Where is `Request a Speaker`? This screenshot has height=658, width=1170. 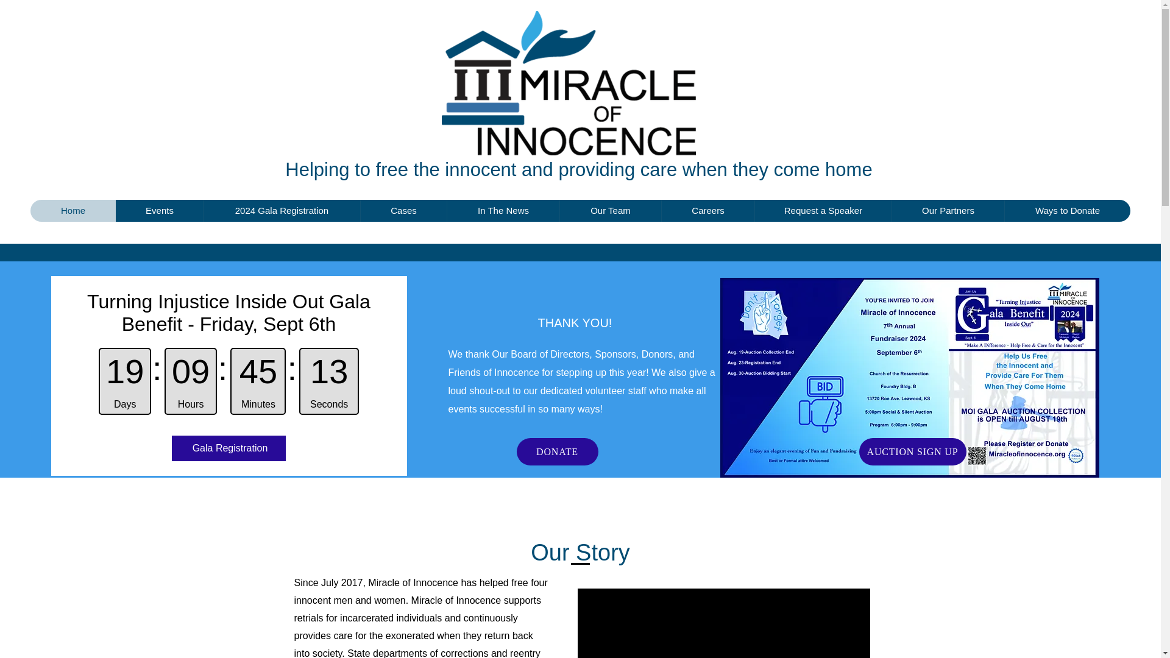
Request a Speaker is located at coordinates (823, 211).